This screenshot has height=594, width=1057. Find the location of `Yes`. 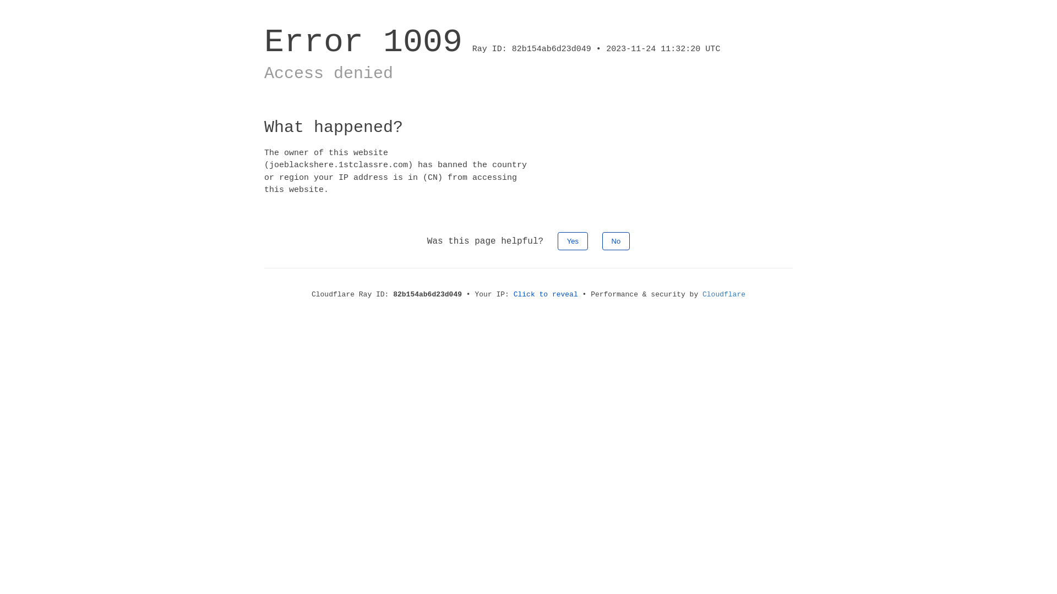

Yes is located at coordinates (573, 241).